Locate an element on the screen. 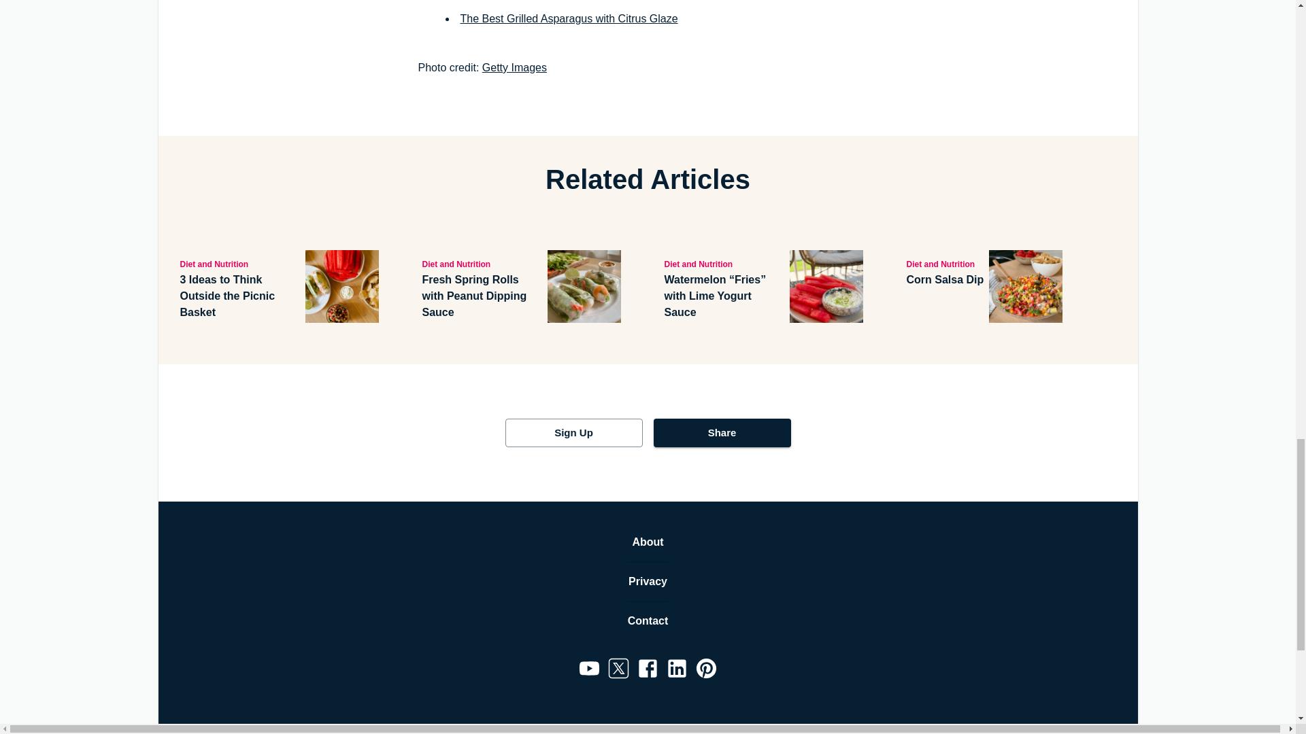  About is located at coordinates (648, 542).